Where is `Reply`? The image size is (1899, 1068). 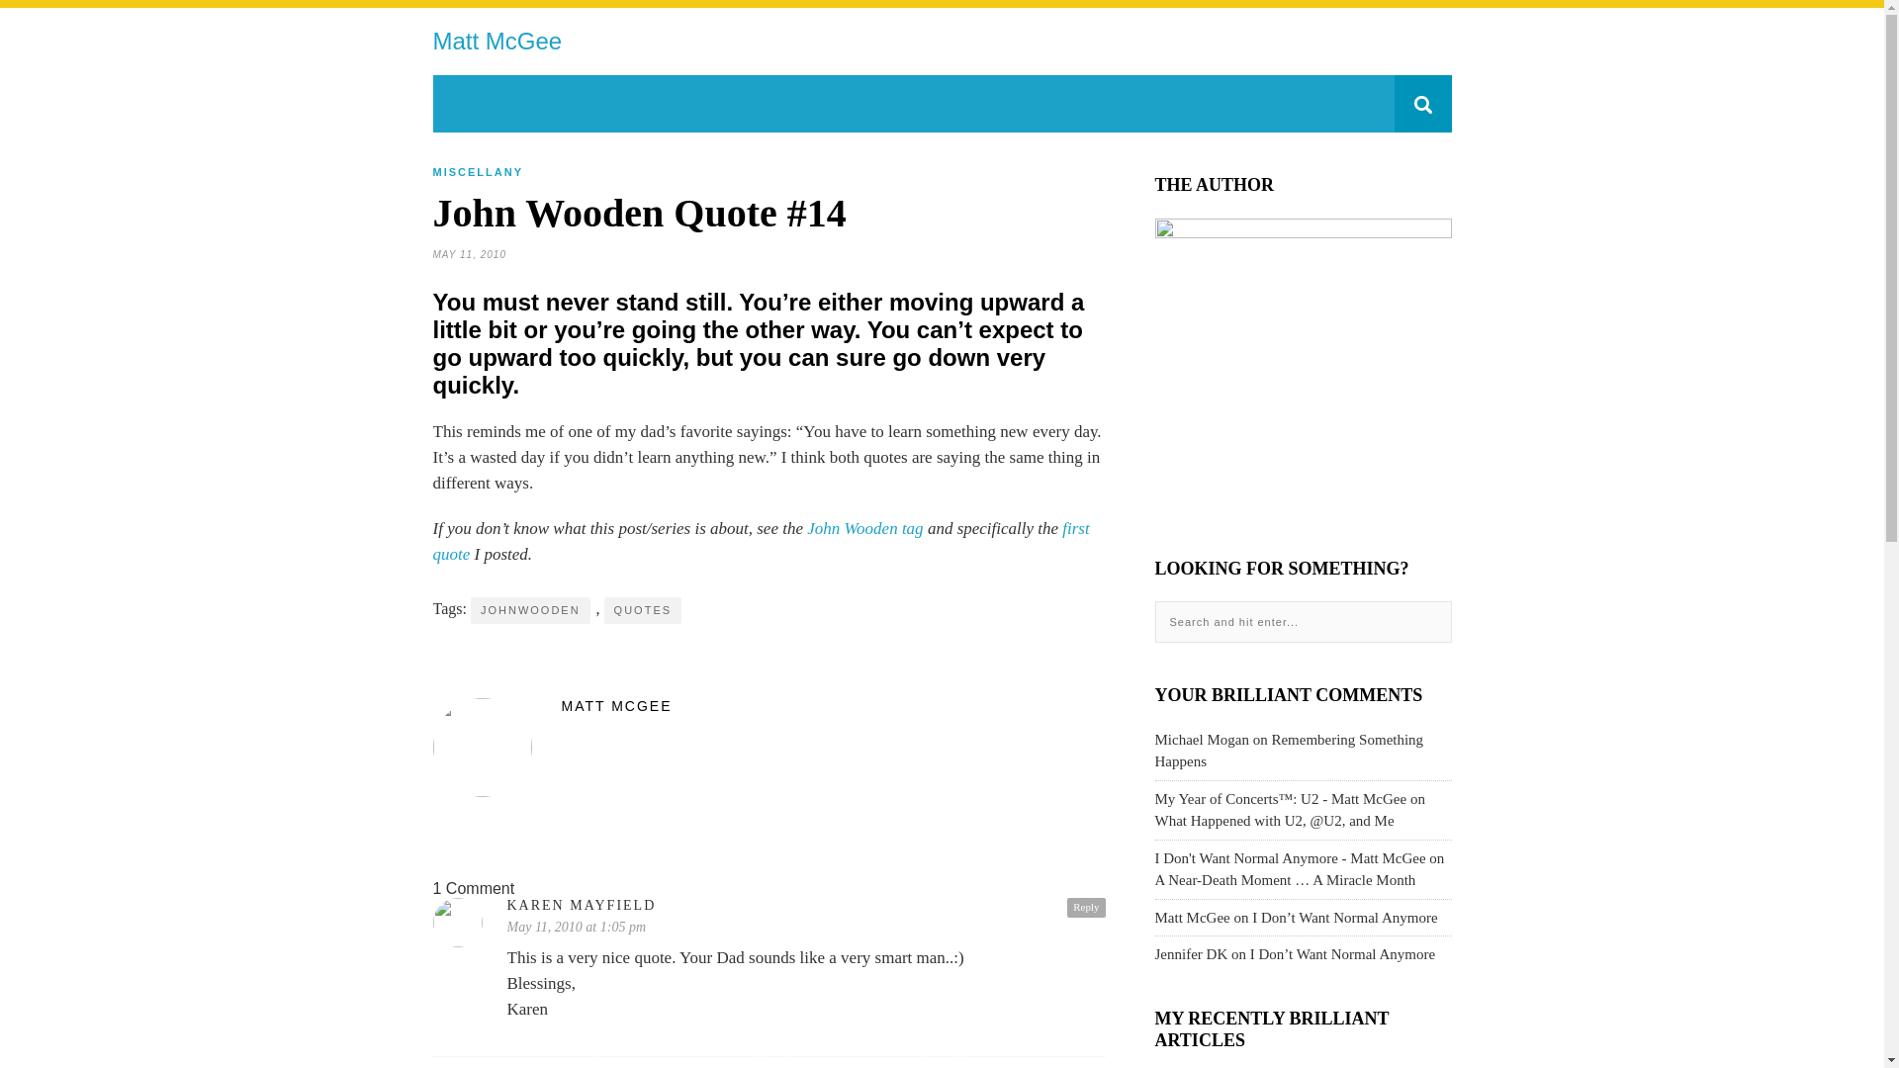 Reply is located at coordinates (1086, 908).